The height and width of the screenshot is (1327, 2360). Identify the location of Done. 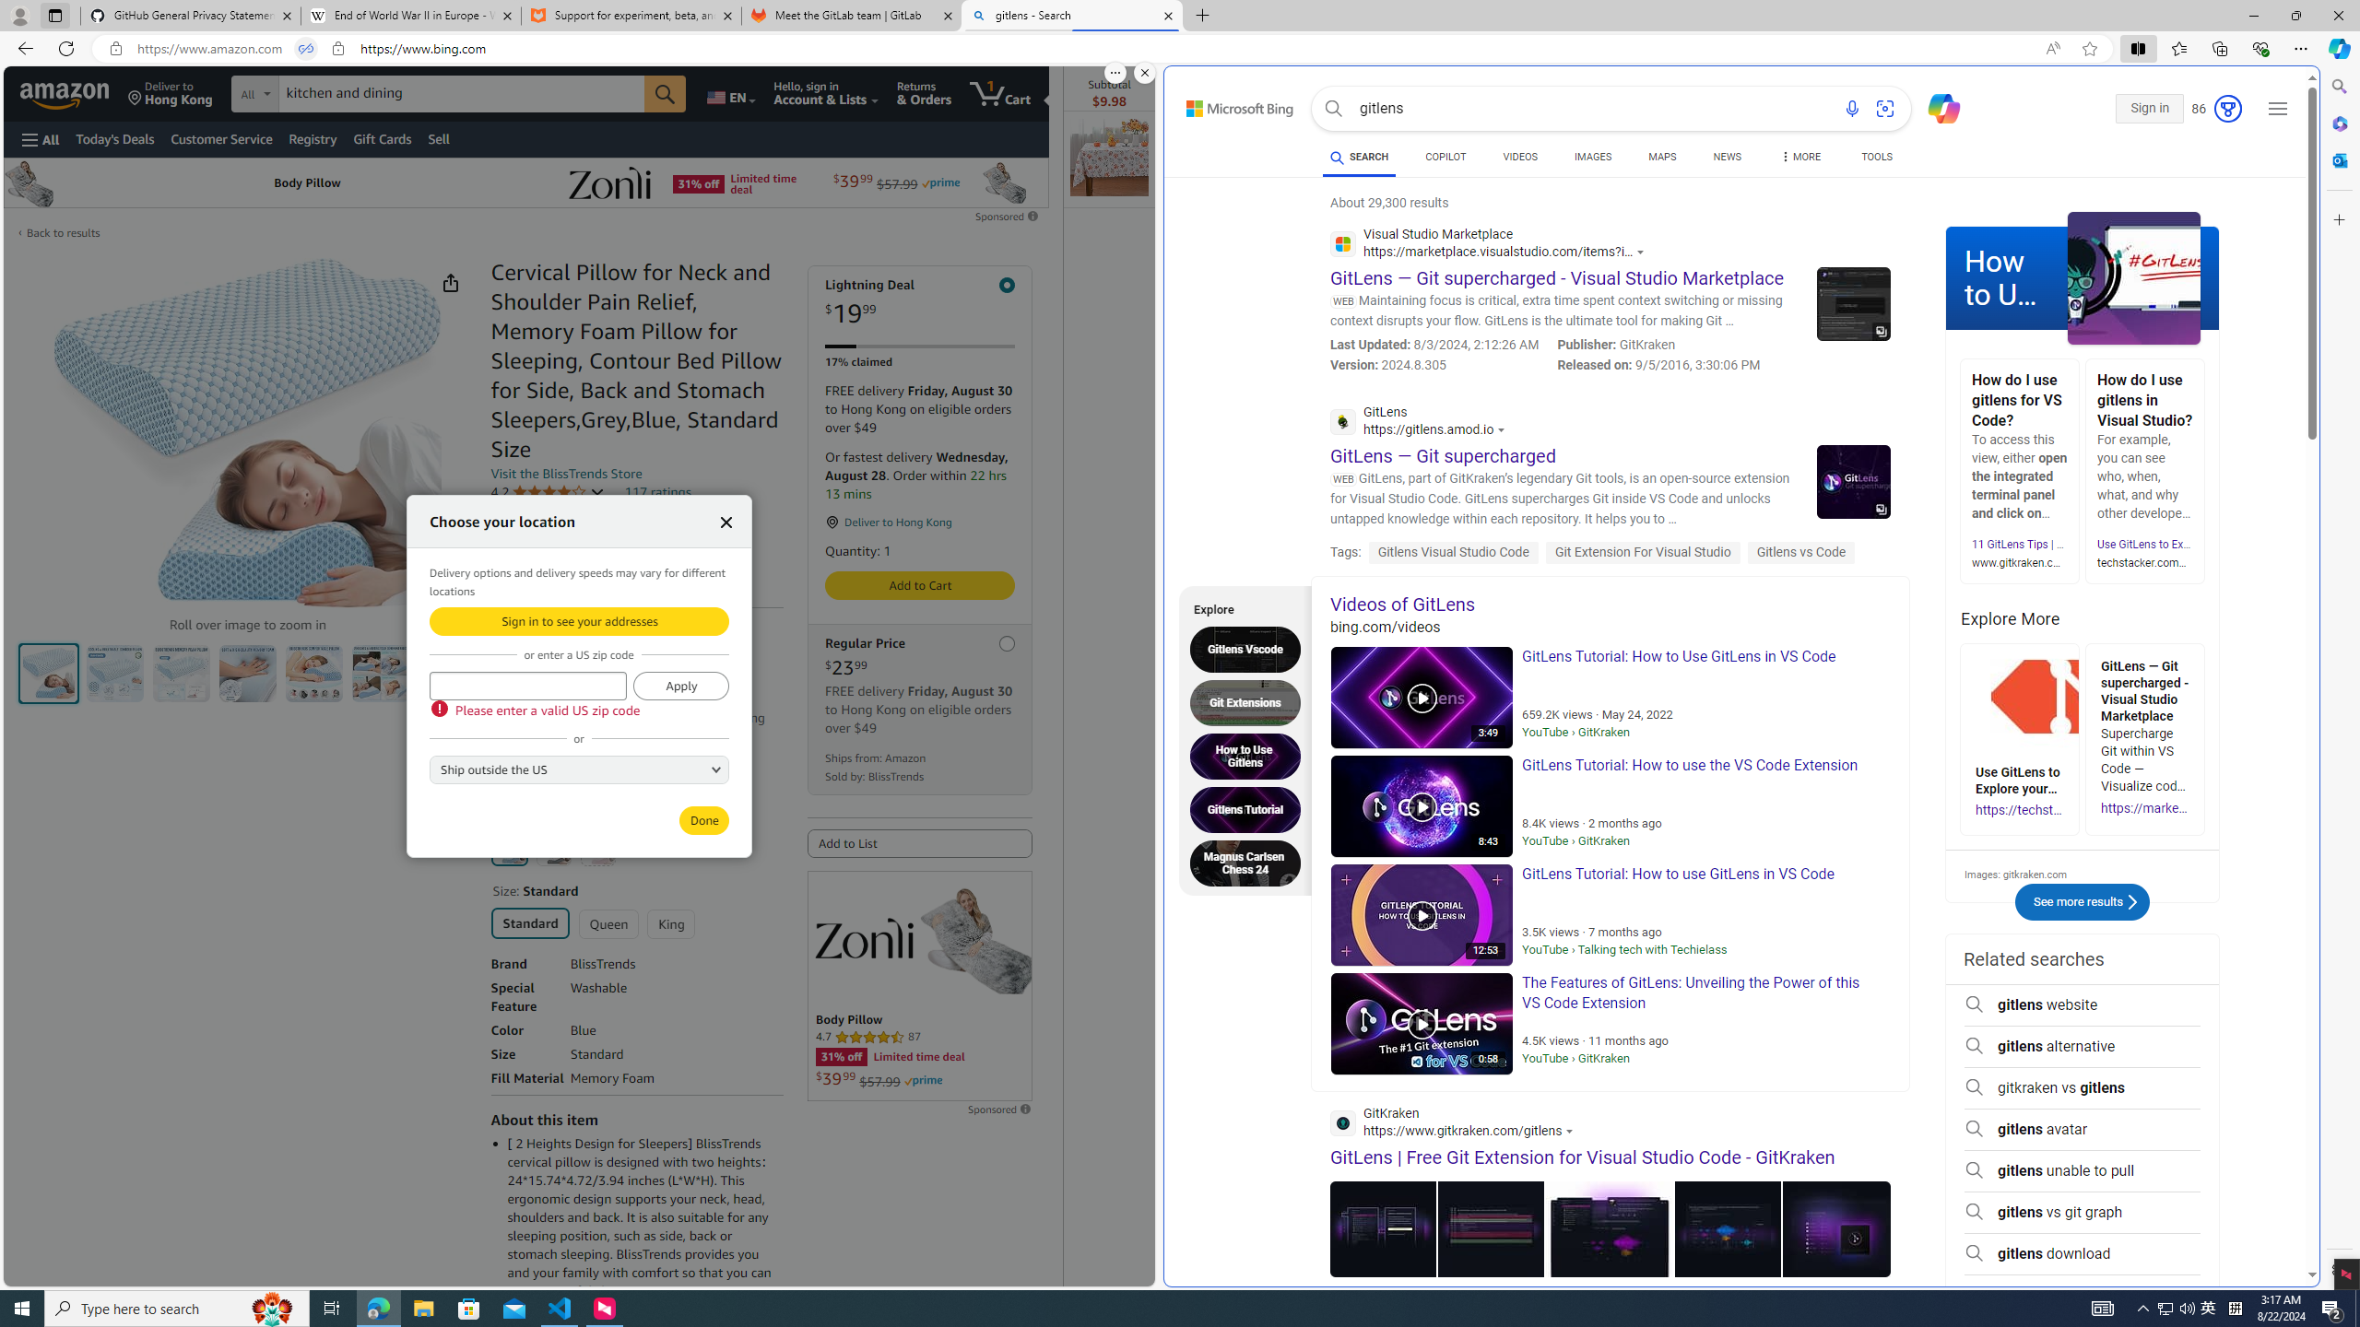
(704, 820).